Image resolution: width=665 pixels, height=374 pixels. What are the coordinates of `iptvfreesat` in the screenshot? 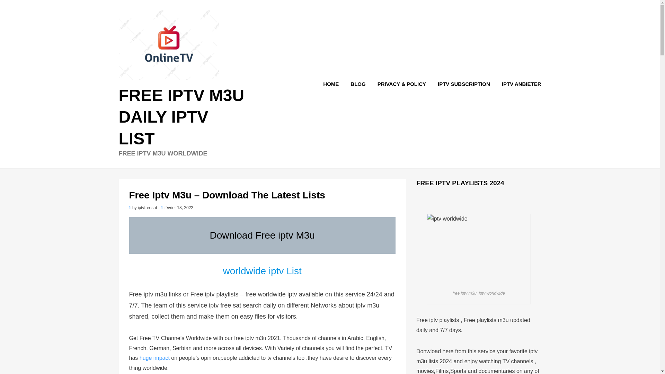 It's located at (147, 207).